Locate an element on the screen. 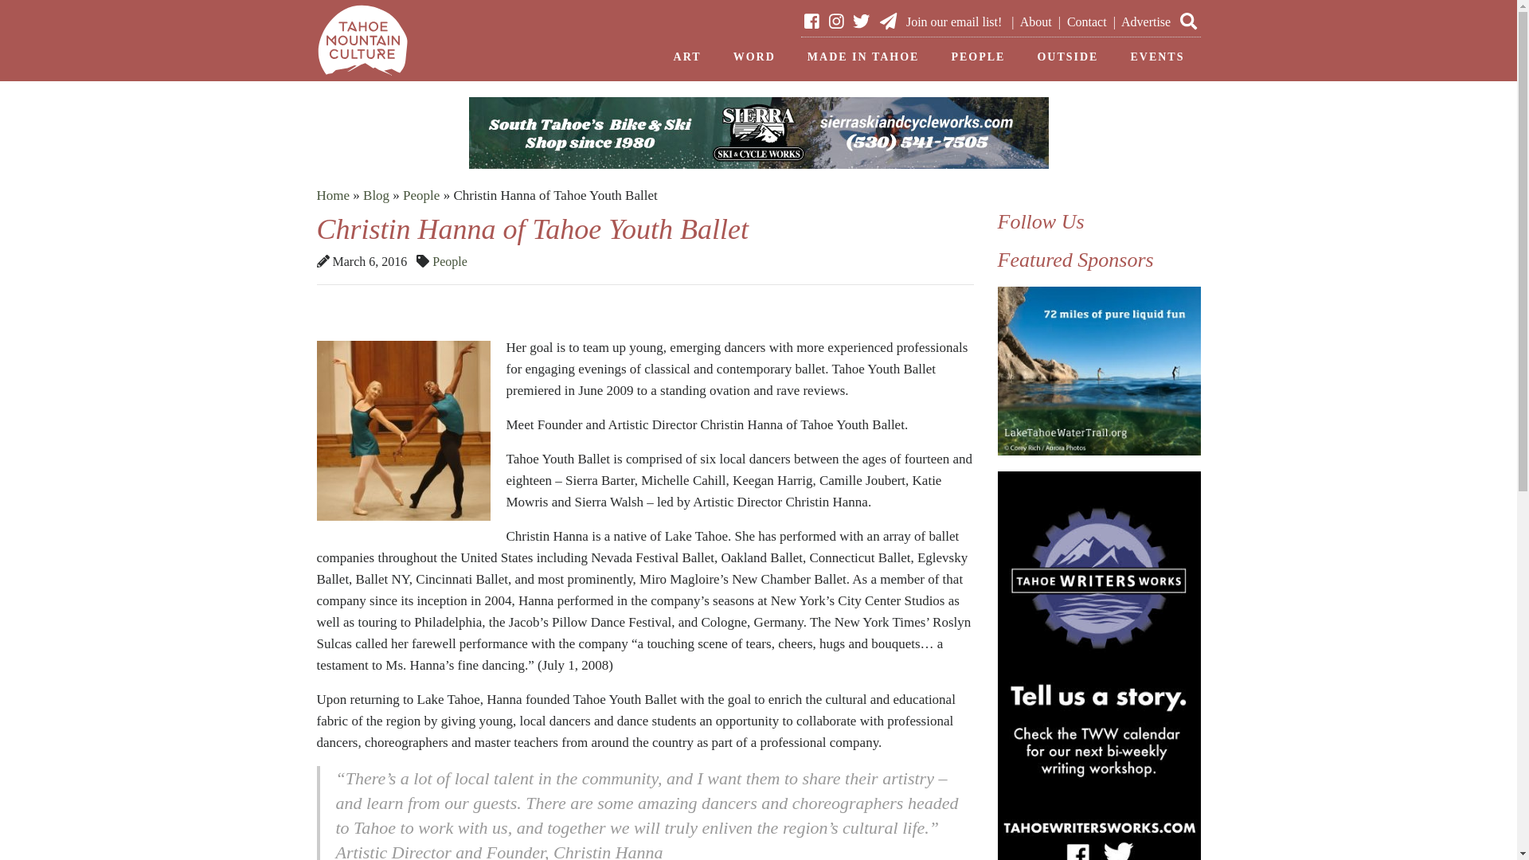 Image resolution: width=1529 pixels, height=860 pixels. Blog is located at coordinates (376, 195).